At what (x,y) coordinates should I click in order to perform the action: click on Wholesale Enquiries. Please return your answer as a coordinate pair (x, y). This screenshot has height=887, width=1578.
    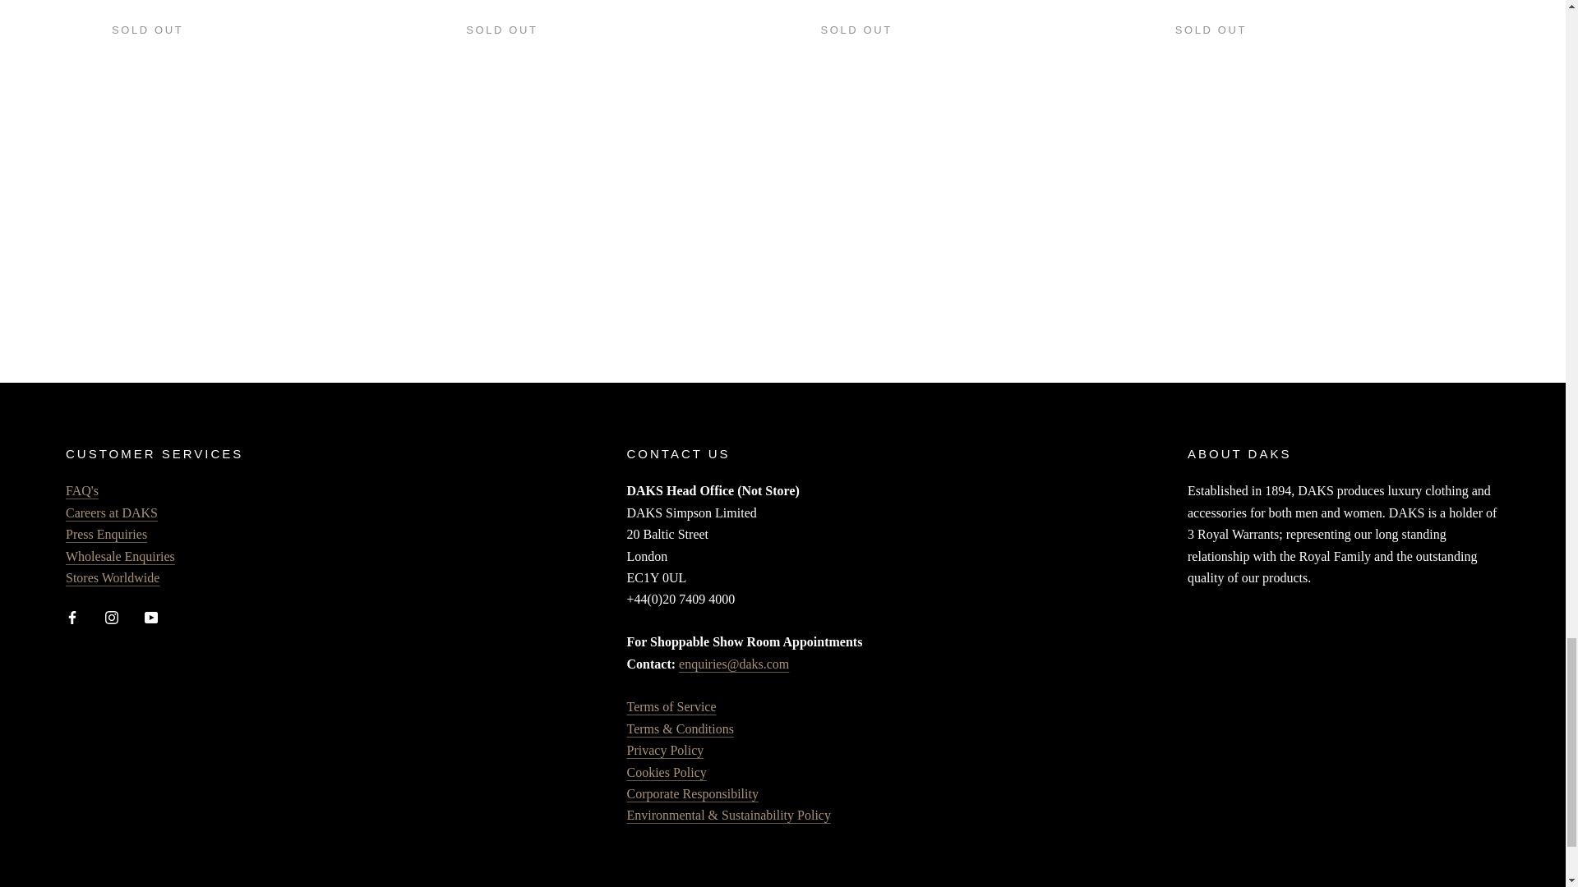
    Looking at the image, I should click on (120, 555).